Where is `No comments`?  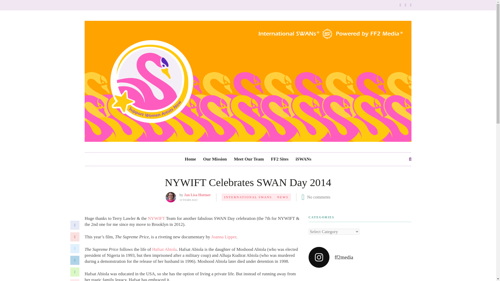 No comments is located at coordinates (318, 197).